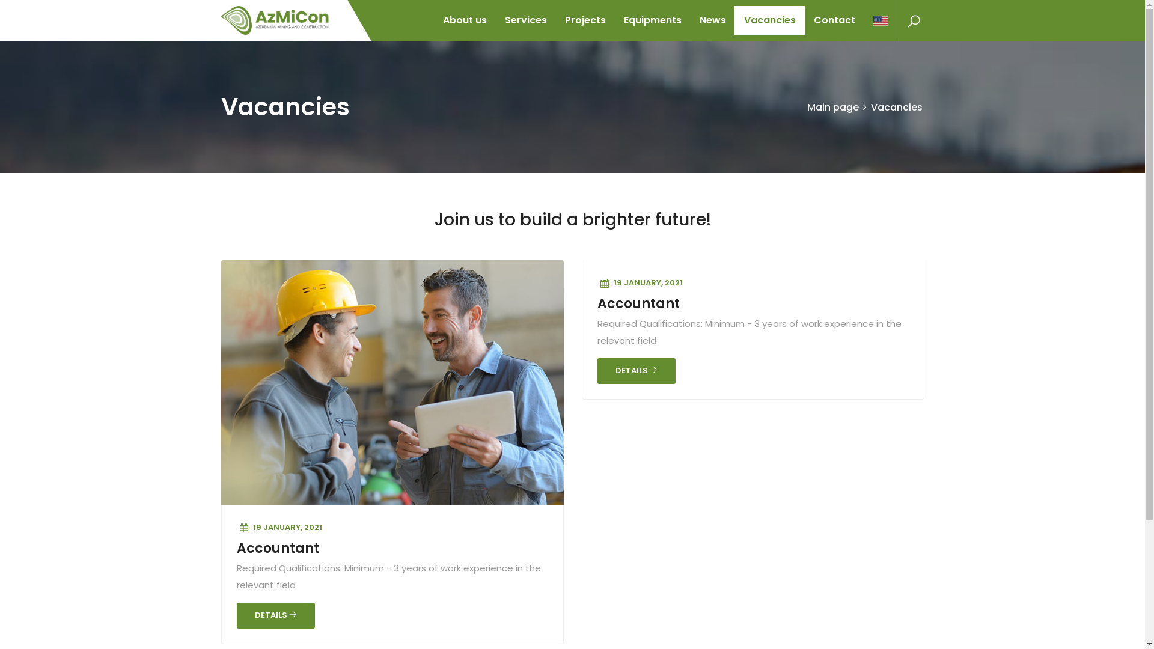 Image resolution: width=1154 pixels, height=649 pixels. I want to click on Services, so click(525, 20).